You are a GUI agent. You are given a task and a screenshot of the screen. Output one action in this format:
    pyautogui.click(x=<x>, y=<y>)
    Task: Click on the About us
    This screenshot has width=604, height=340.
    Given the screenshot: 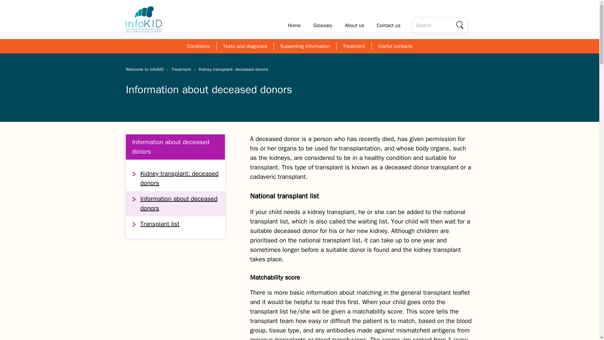 What is the action you would take?
    pyautogui.click(x=354, y=25)
    